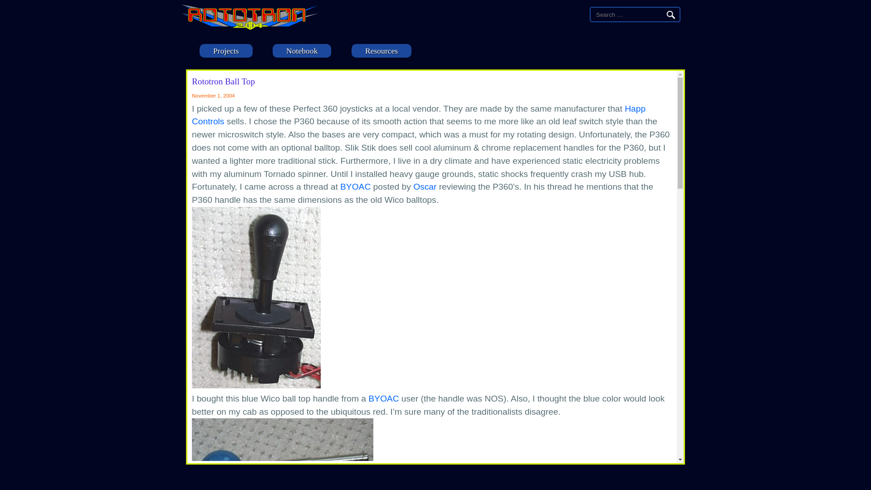  I want to click on Happ Controls, so click(418, 115).